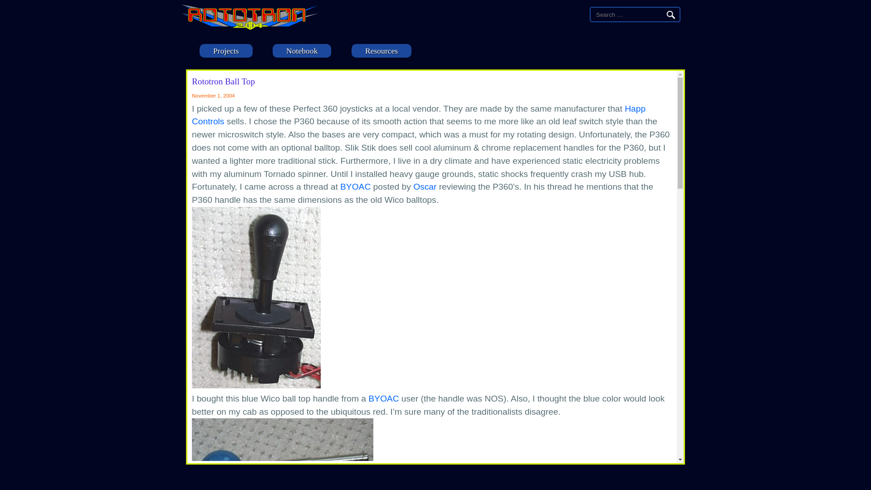  I want to click on Happ Controls, so click(418, 115).